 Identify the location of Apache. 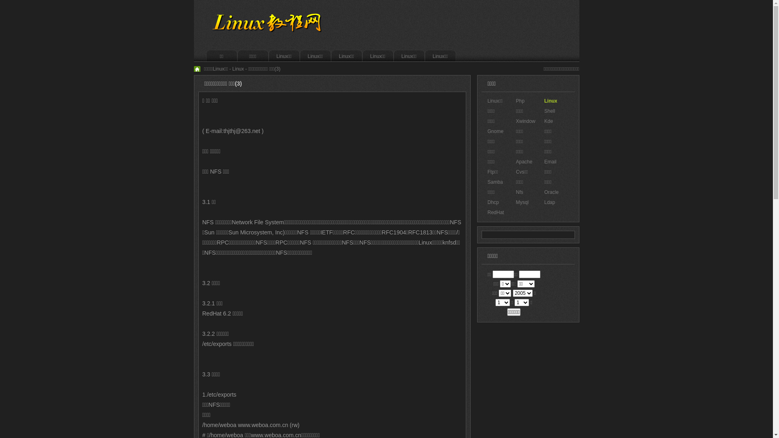
(524, 162).